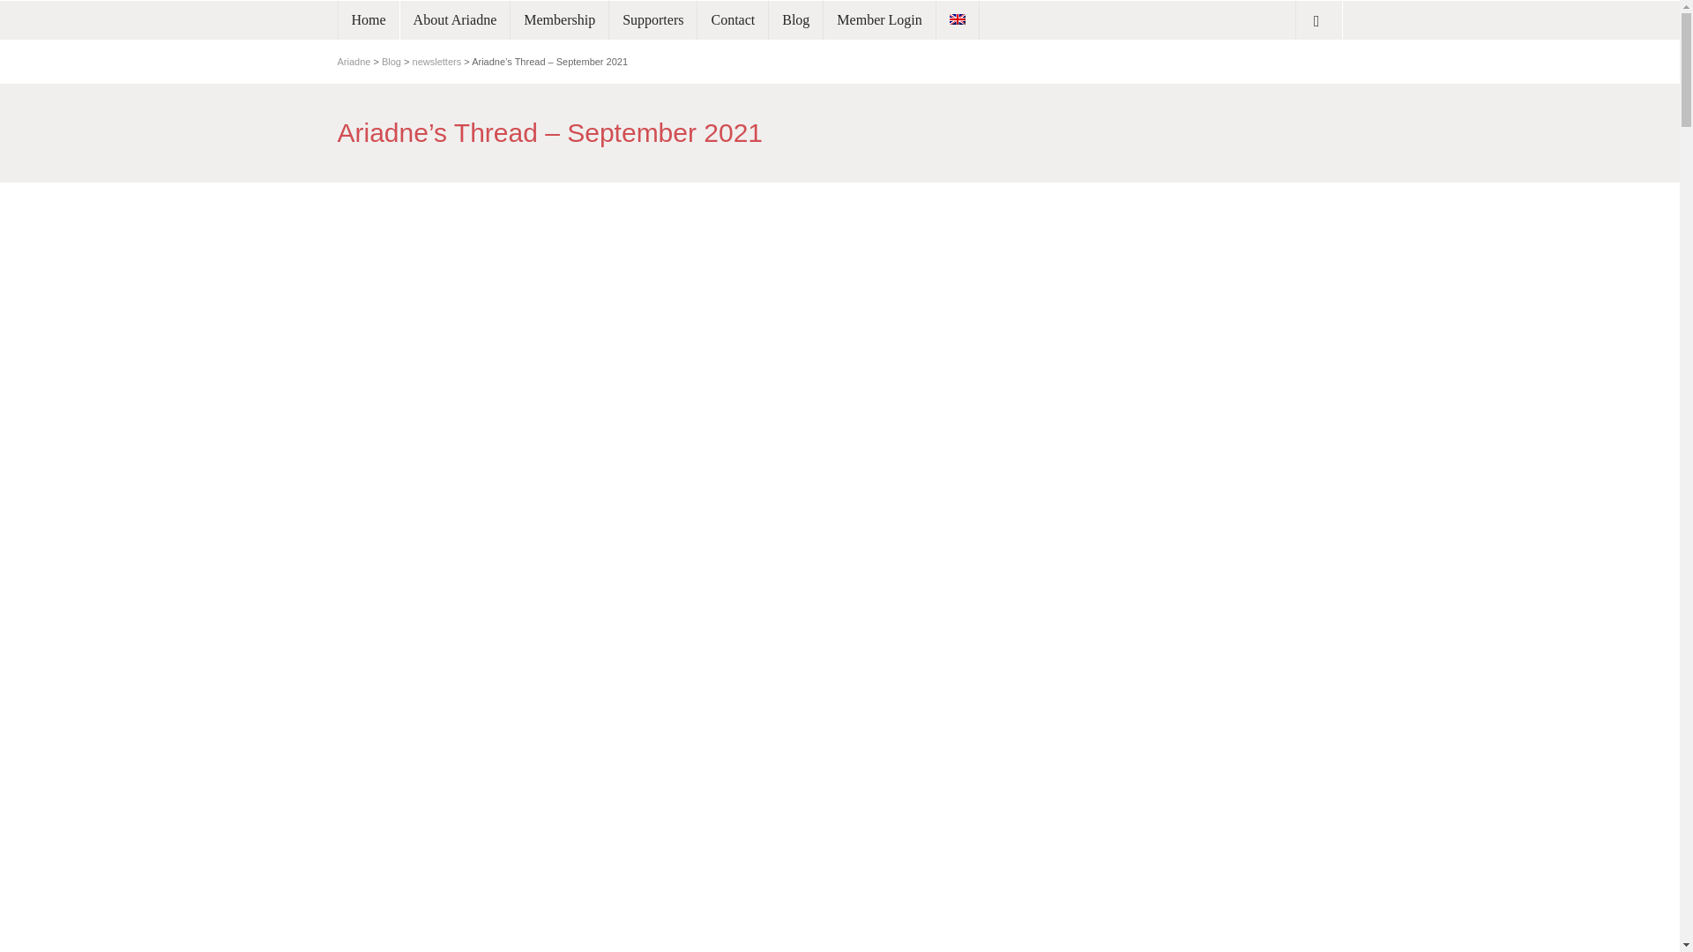  Describe the element at coordinates (559, 20) in the screenshot. I see `Membership` at that location.